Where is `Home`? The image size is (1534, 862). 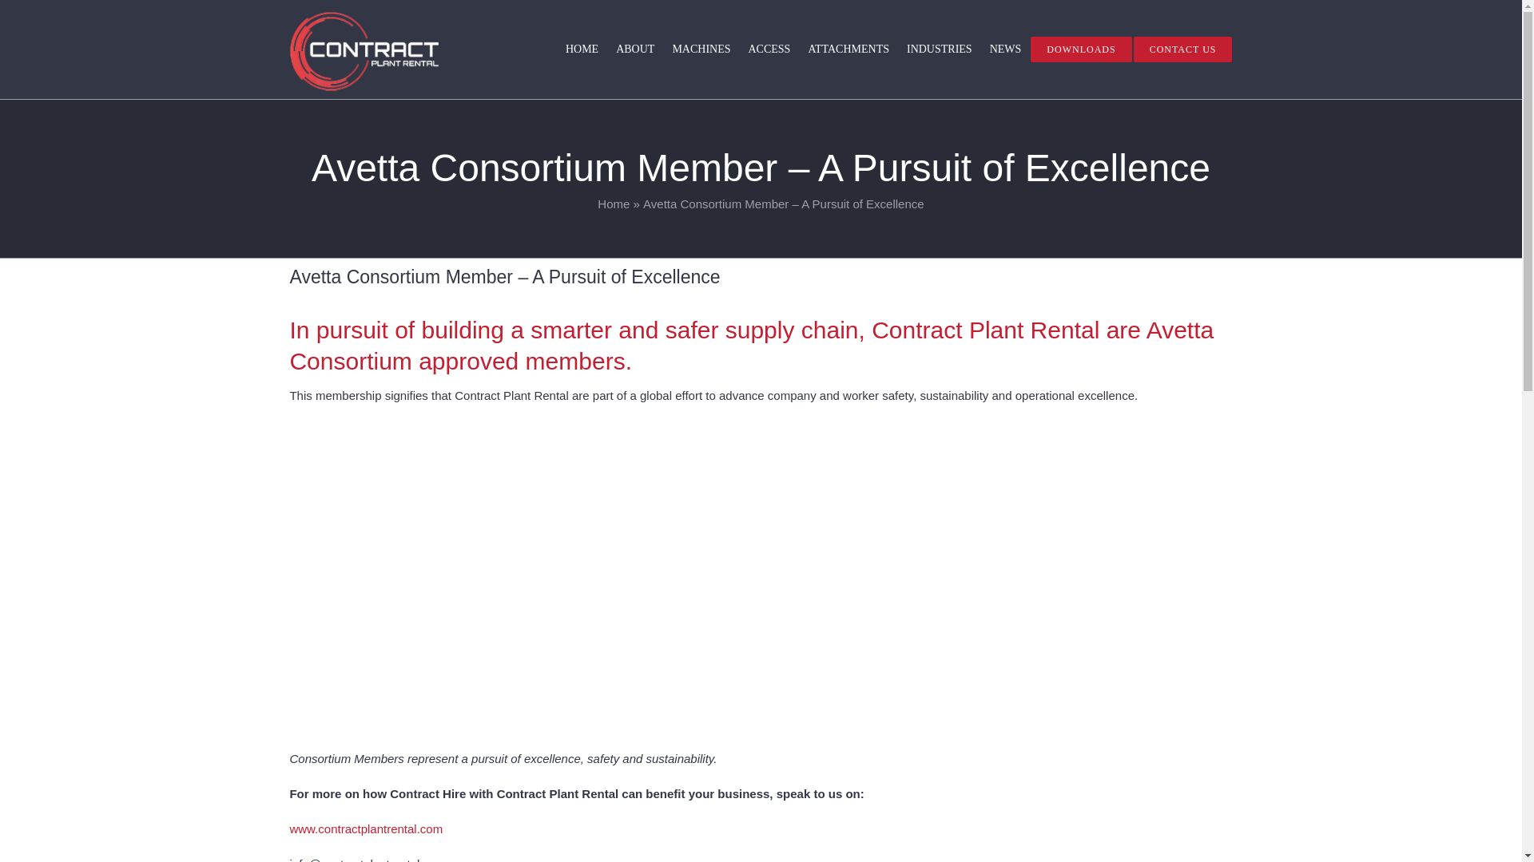
Home is located at coordinates (614, 204).